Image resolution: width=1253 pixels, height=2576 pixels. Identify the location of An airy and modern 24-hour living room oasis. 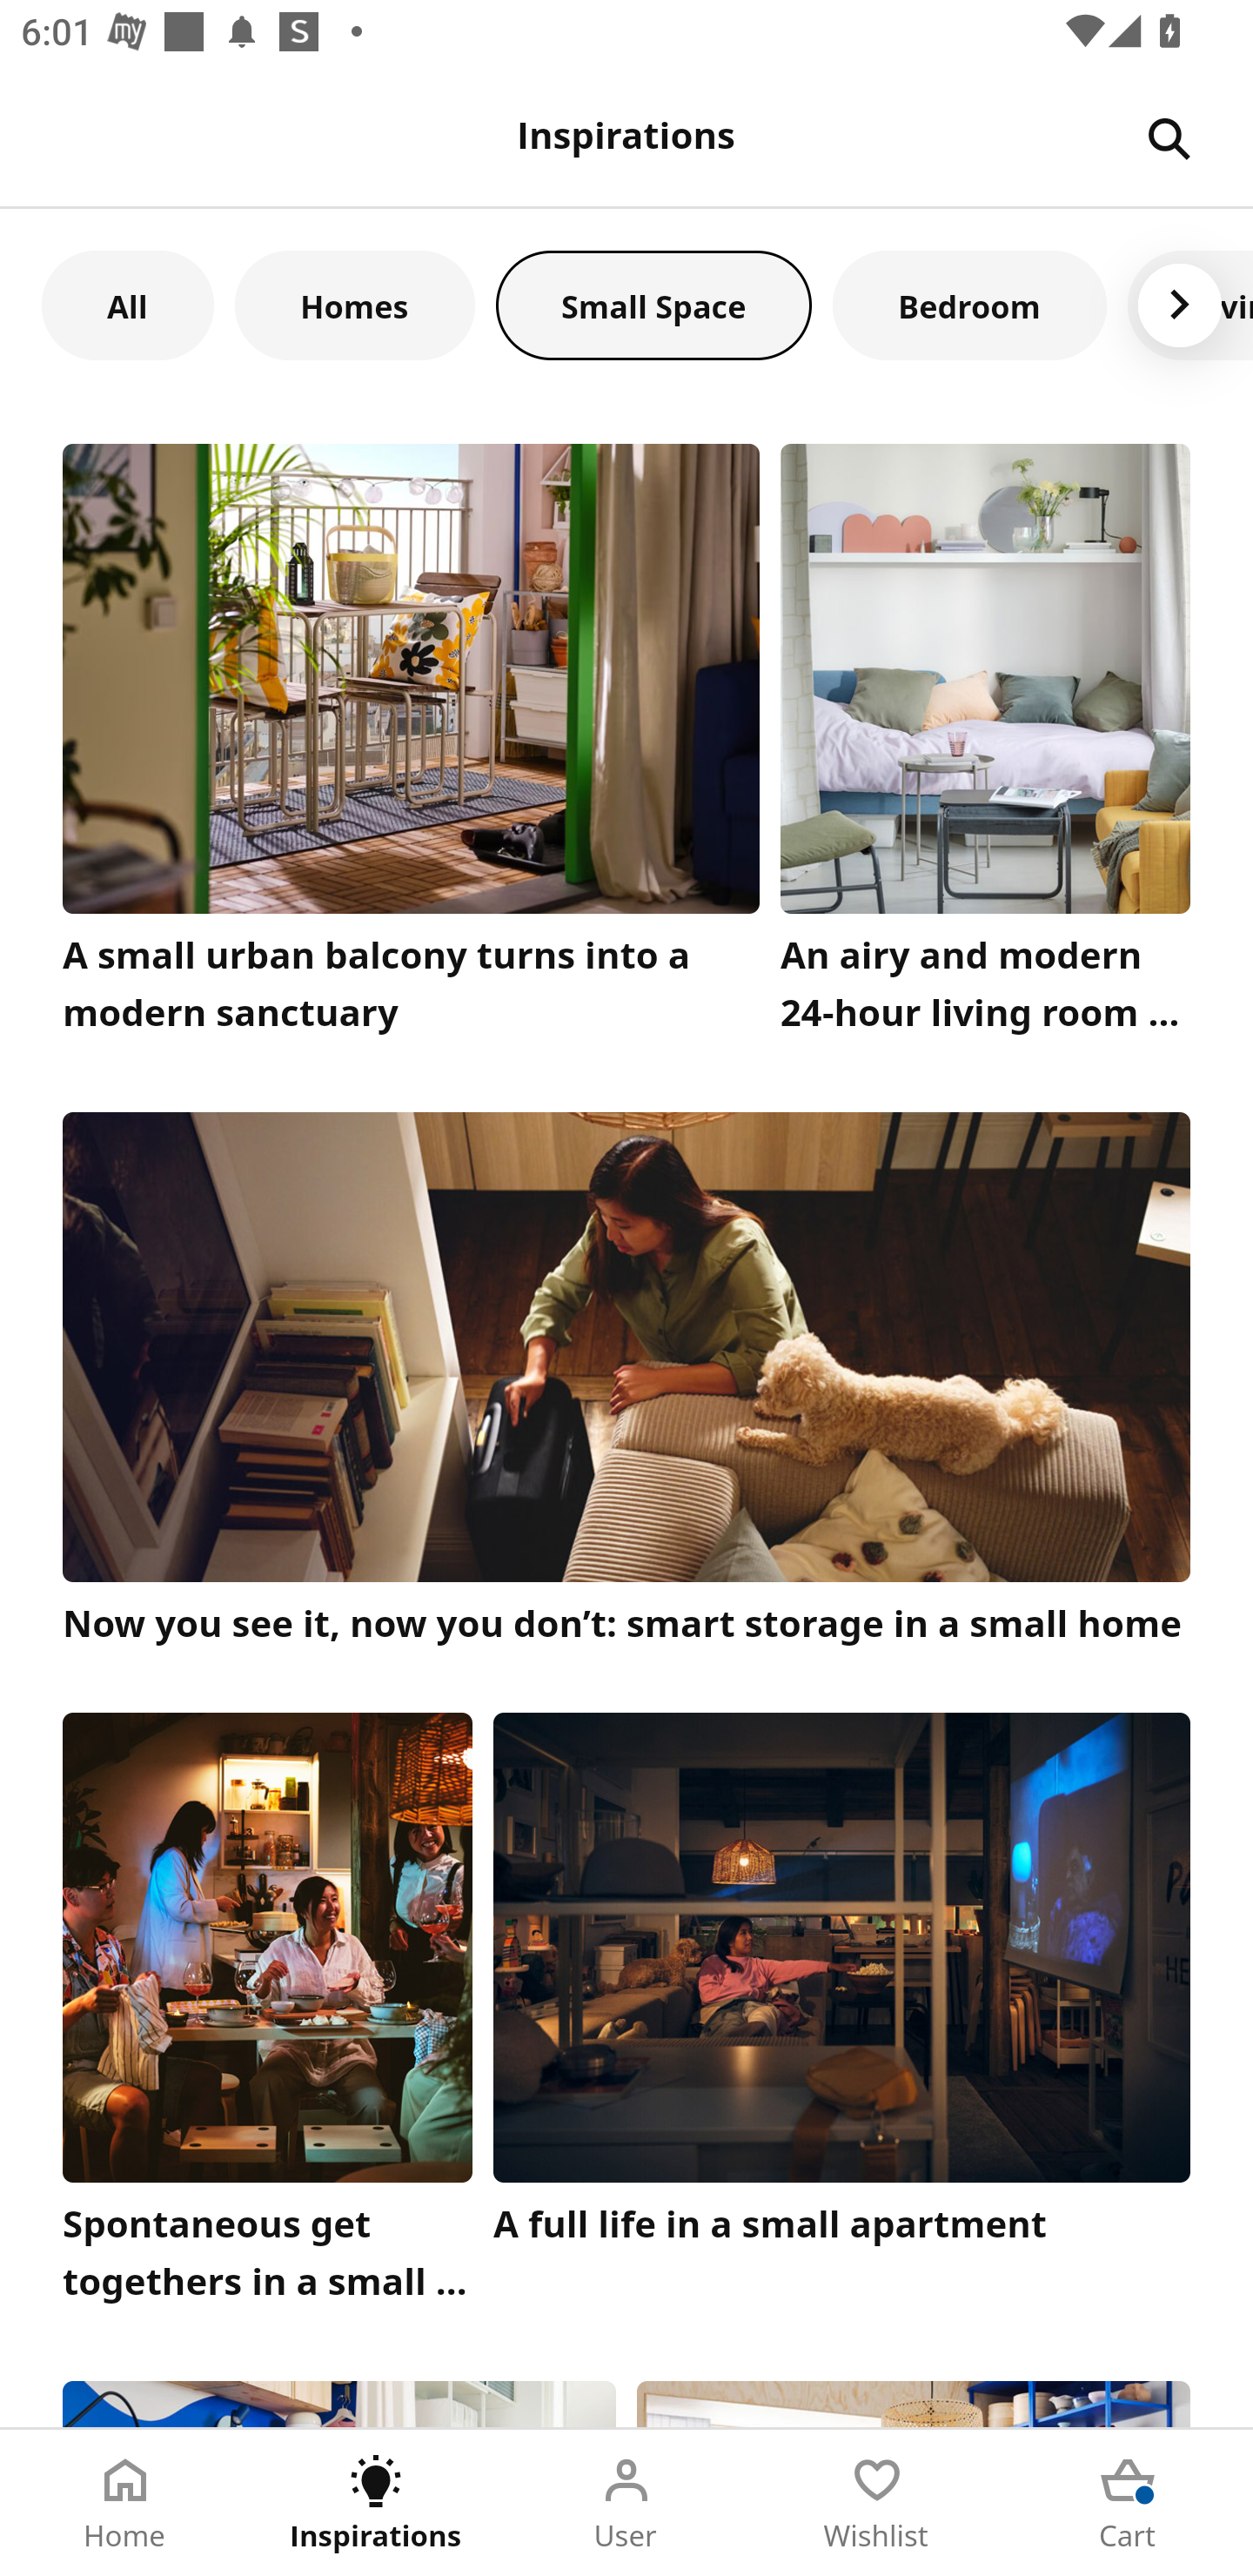
(985, 745).